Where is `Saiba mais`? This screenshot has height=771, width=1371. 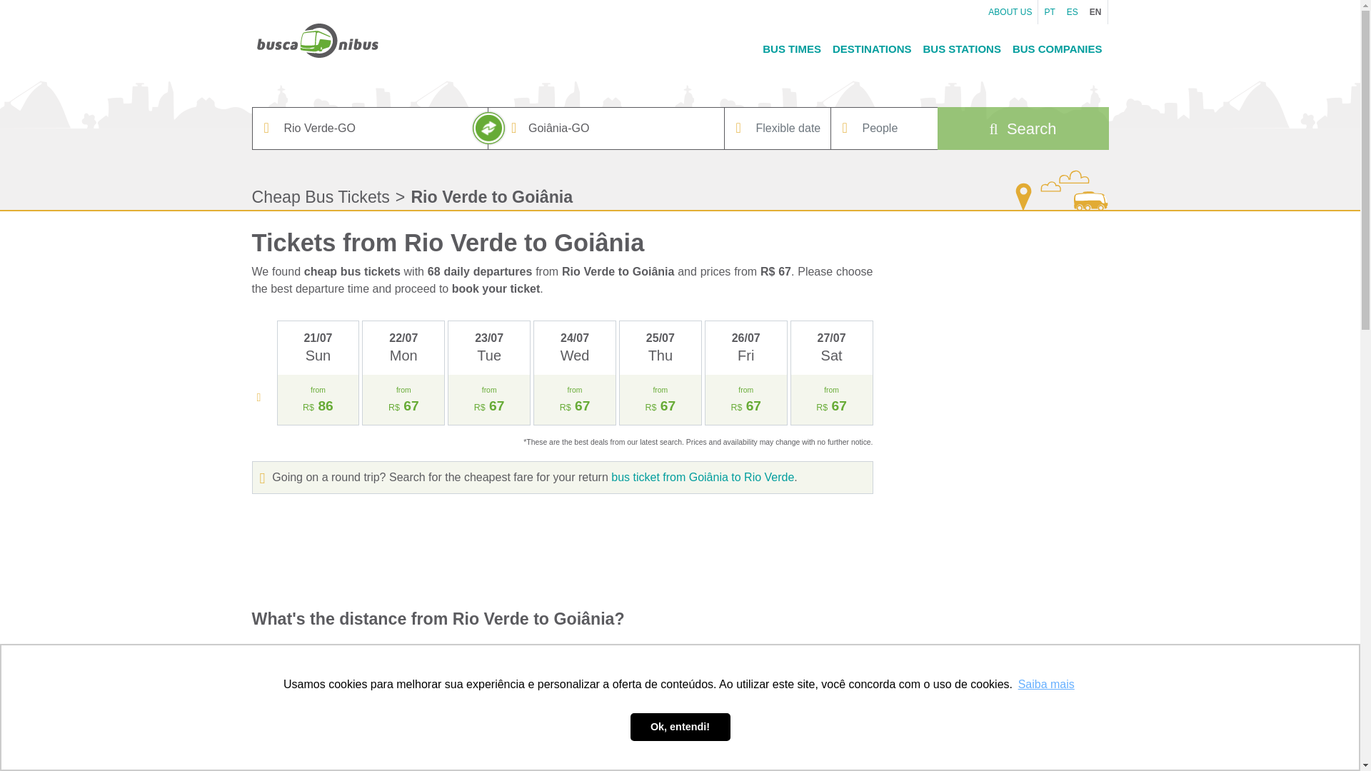
Saiba mais is located at coordinates (1045, 684).